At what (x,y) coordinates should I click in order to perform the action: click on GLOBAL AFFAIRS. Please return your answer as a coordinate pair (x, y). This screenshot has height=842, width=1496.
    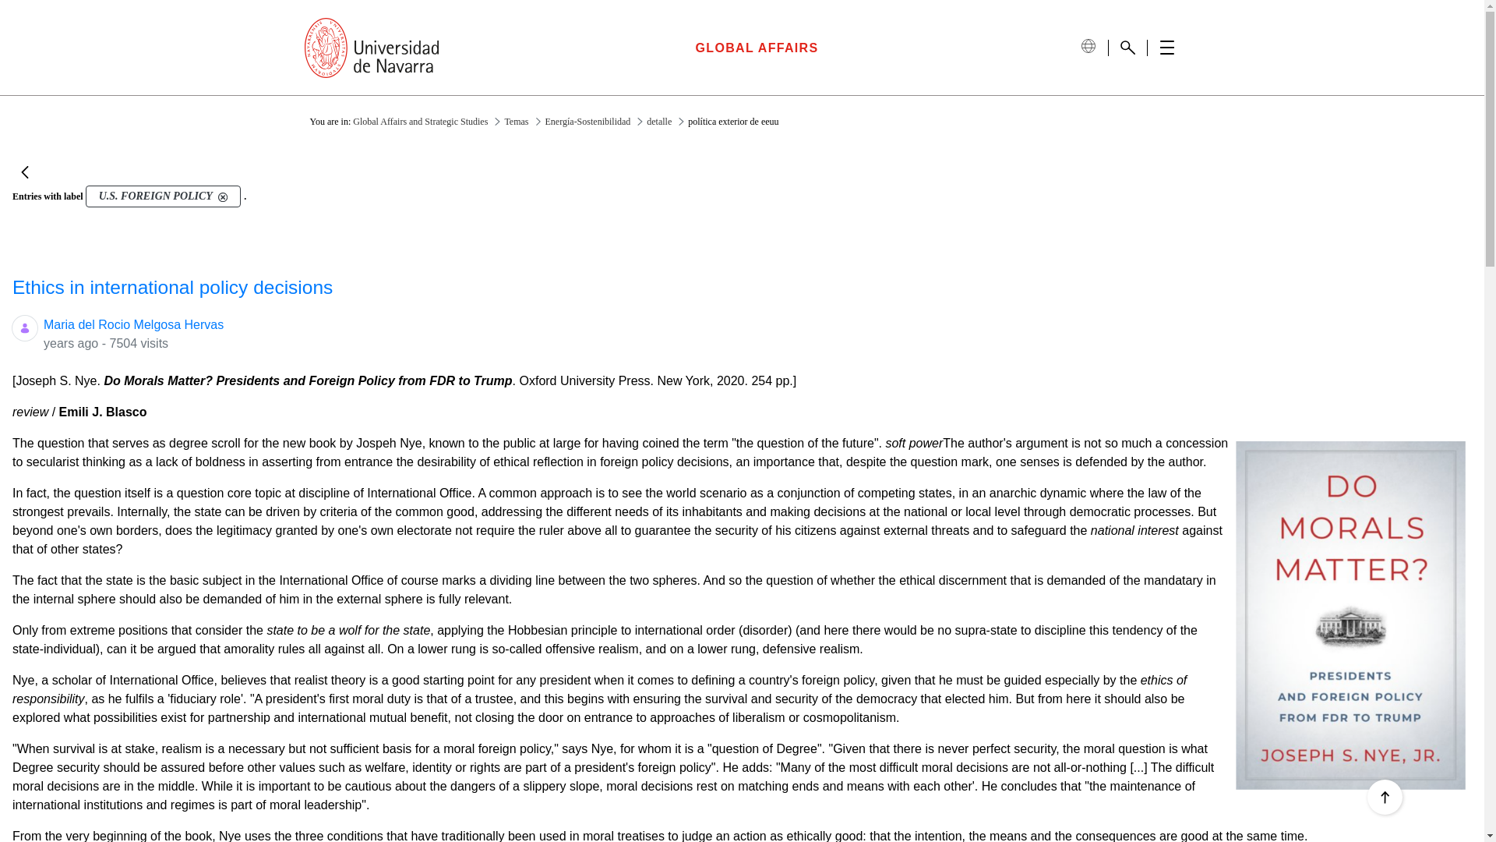
    Looking at the image, I should click on (757, 48).